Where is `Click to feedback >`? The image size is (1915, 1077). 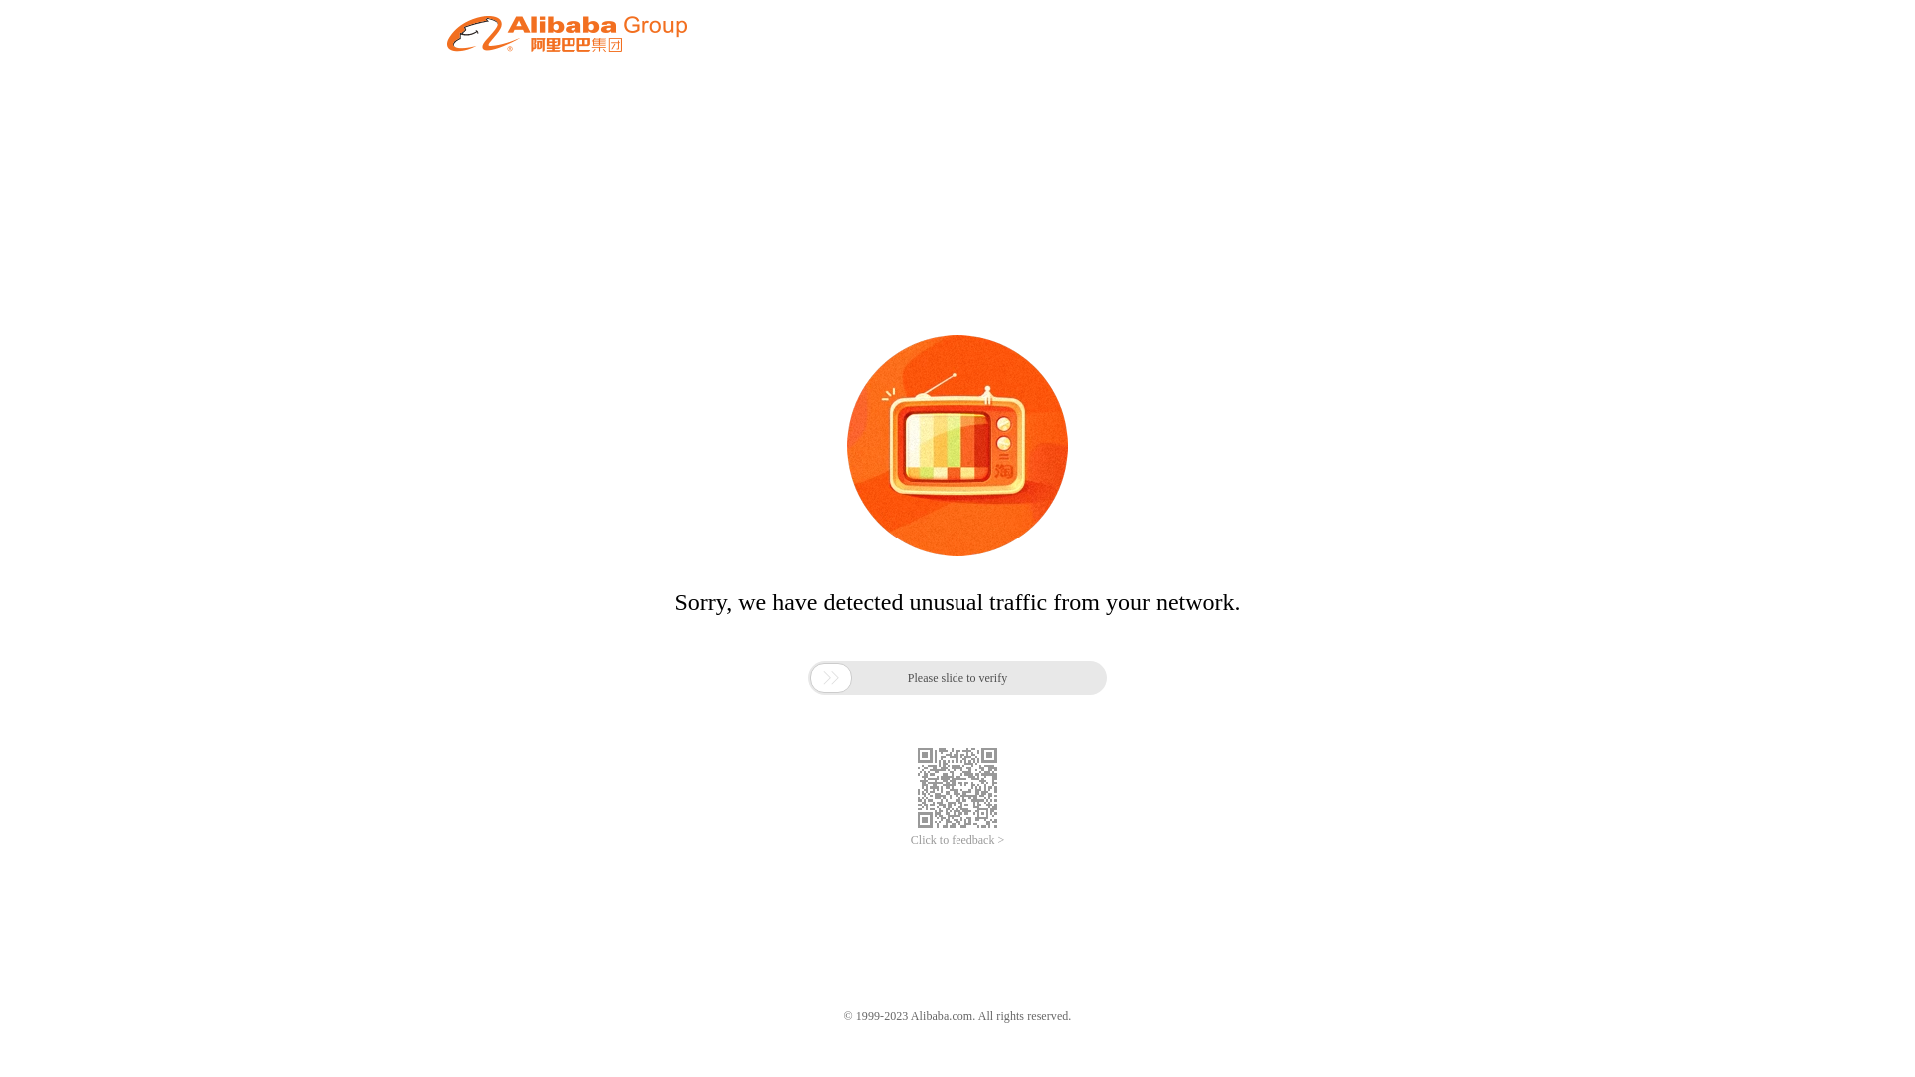 Click to feedback > is located at coordinates (957, 840).